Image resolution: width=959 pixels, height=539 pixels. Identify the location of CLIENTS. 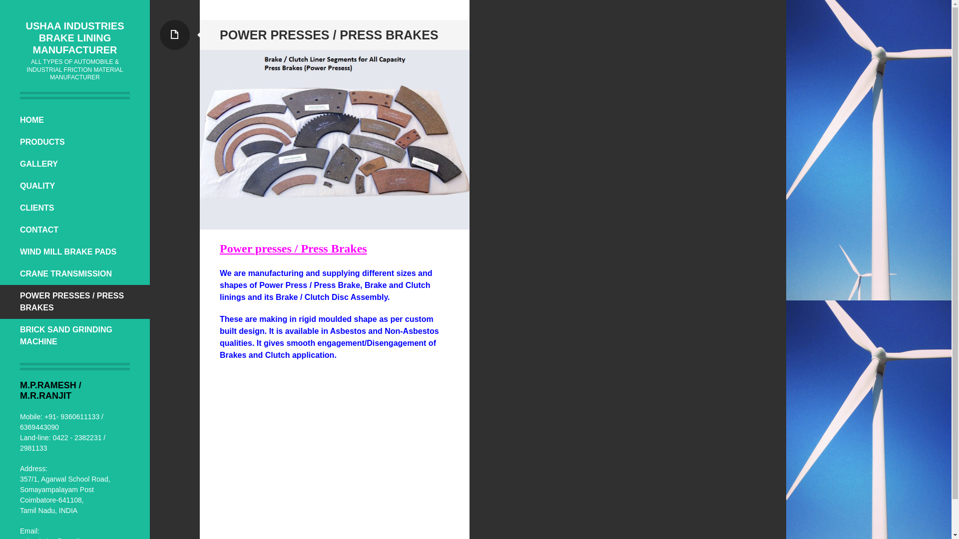
(75, 208).